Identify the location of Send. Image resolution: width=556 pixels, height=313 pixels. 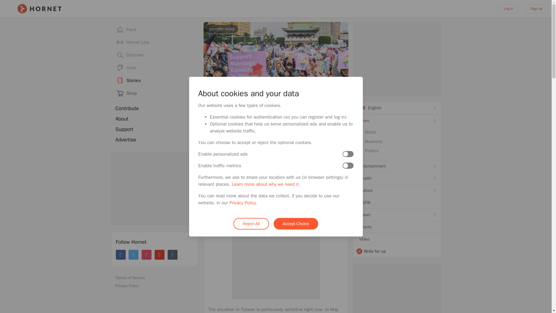
(310, 155).